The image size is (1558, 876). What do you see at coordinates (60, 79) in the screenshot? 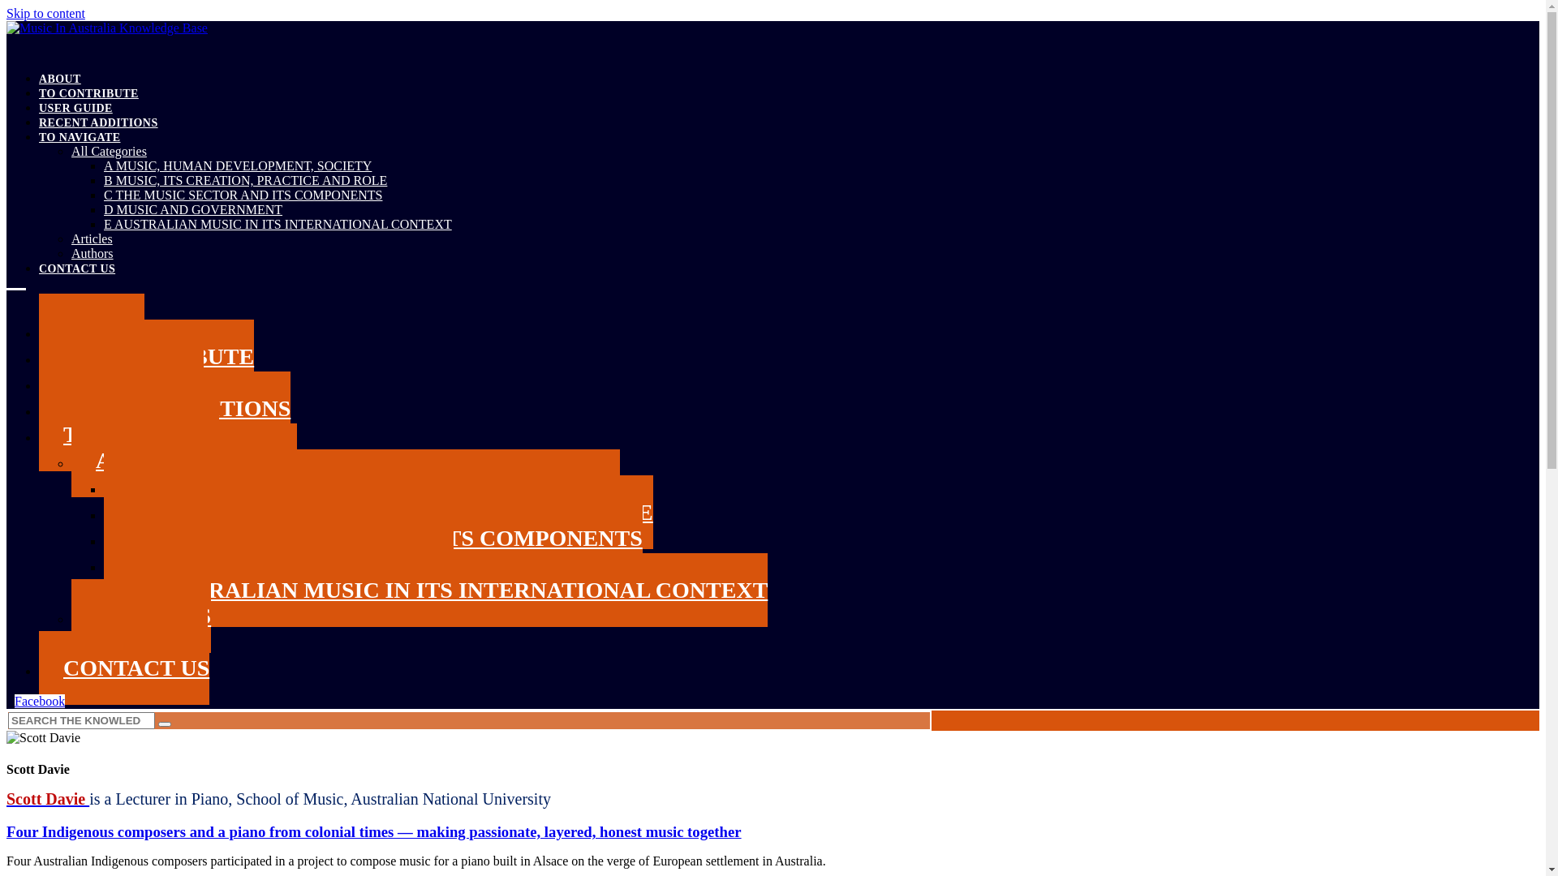
I see `ABOUT` at bounding box center [60, 79].